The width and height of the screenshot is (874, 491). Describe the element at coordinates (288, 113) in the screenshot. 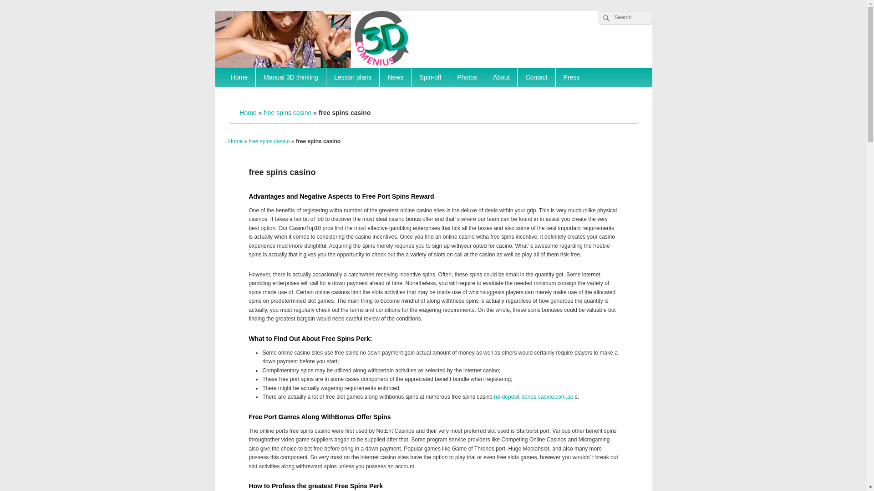

I see `free spins casino` at that location.